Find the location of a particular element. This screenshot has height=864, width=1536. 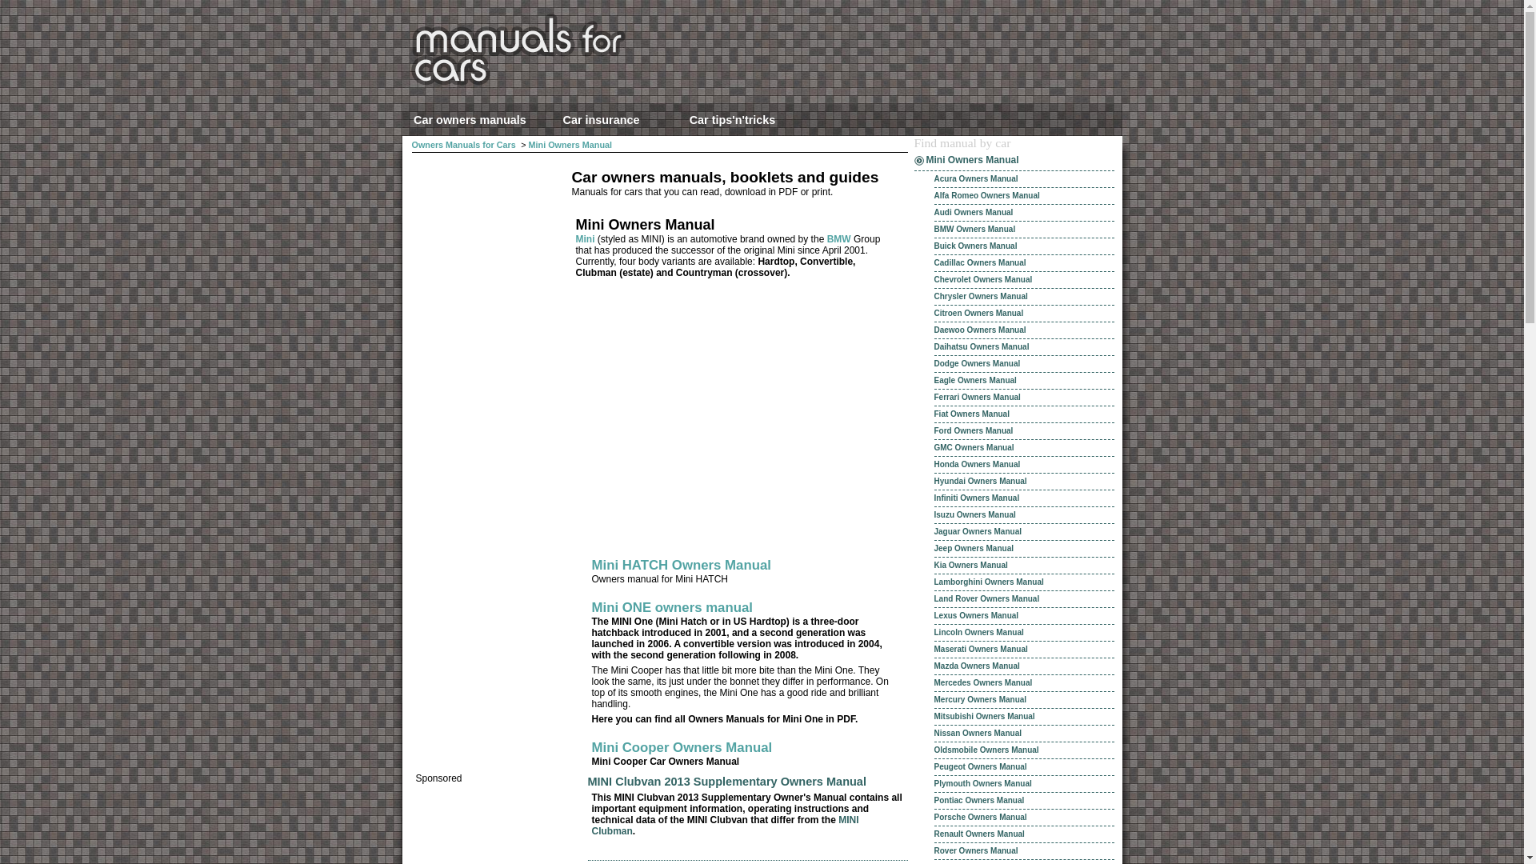

Nissan Owners Manual is located at coordinates (1024, 734).